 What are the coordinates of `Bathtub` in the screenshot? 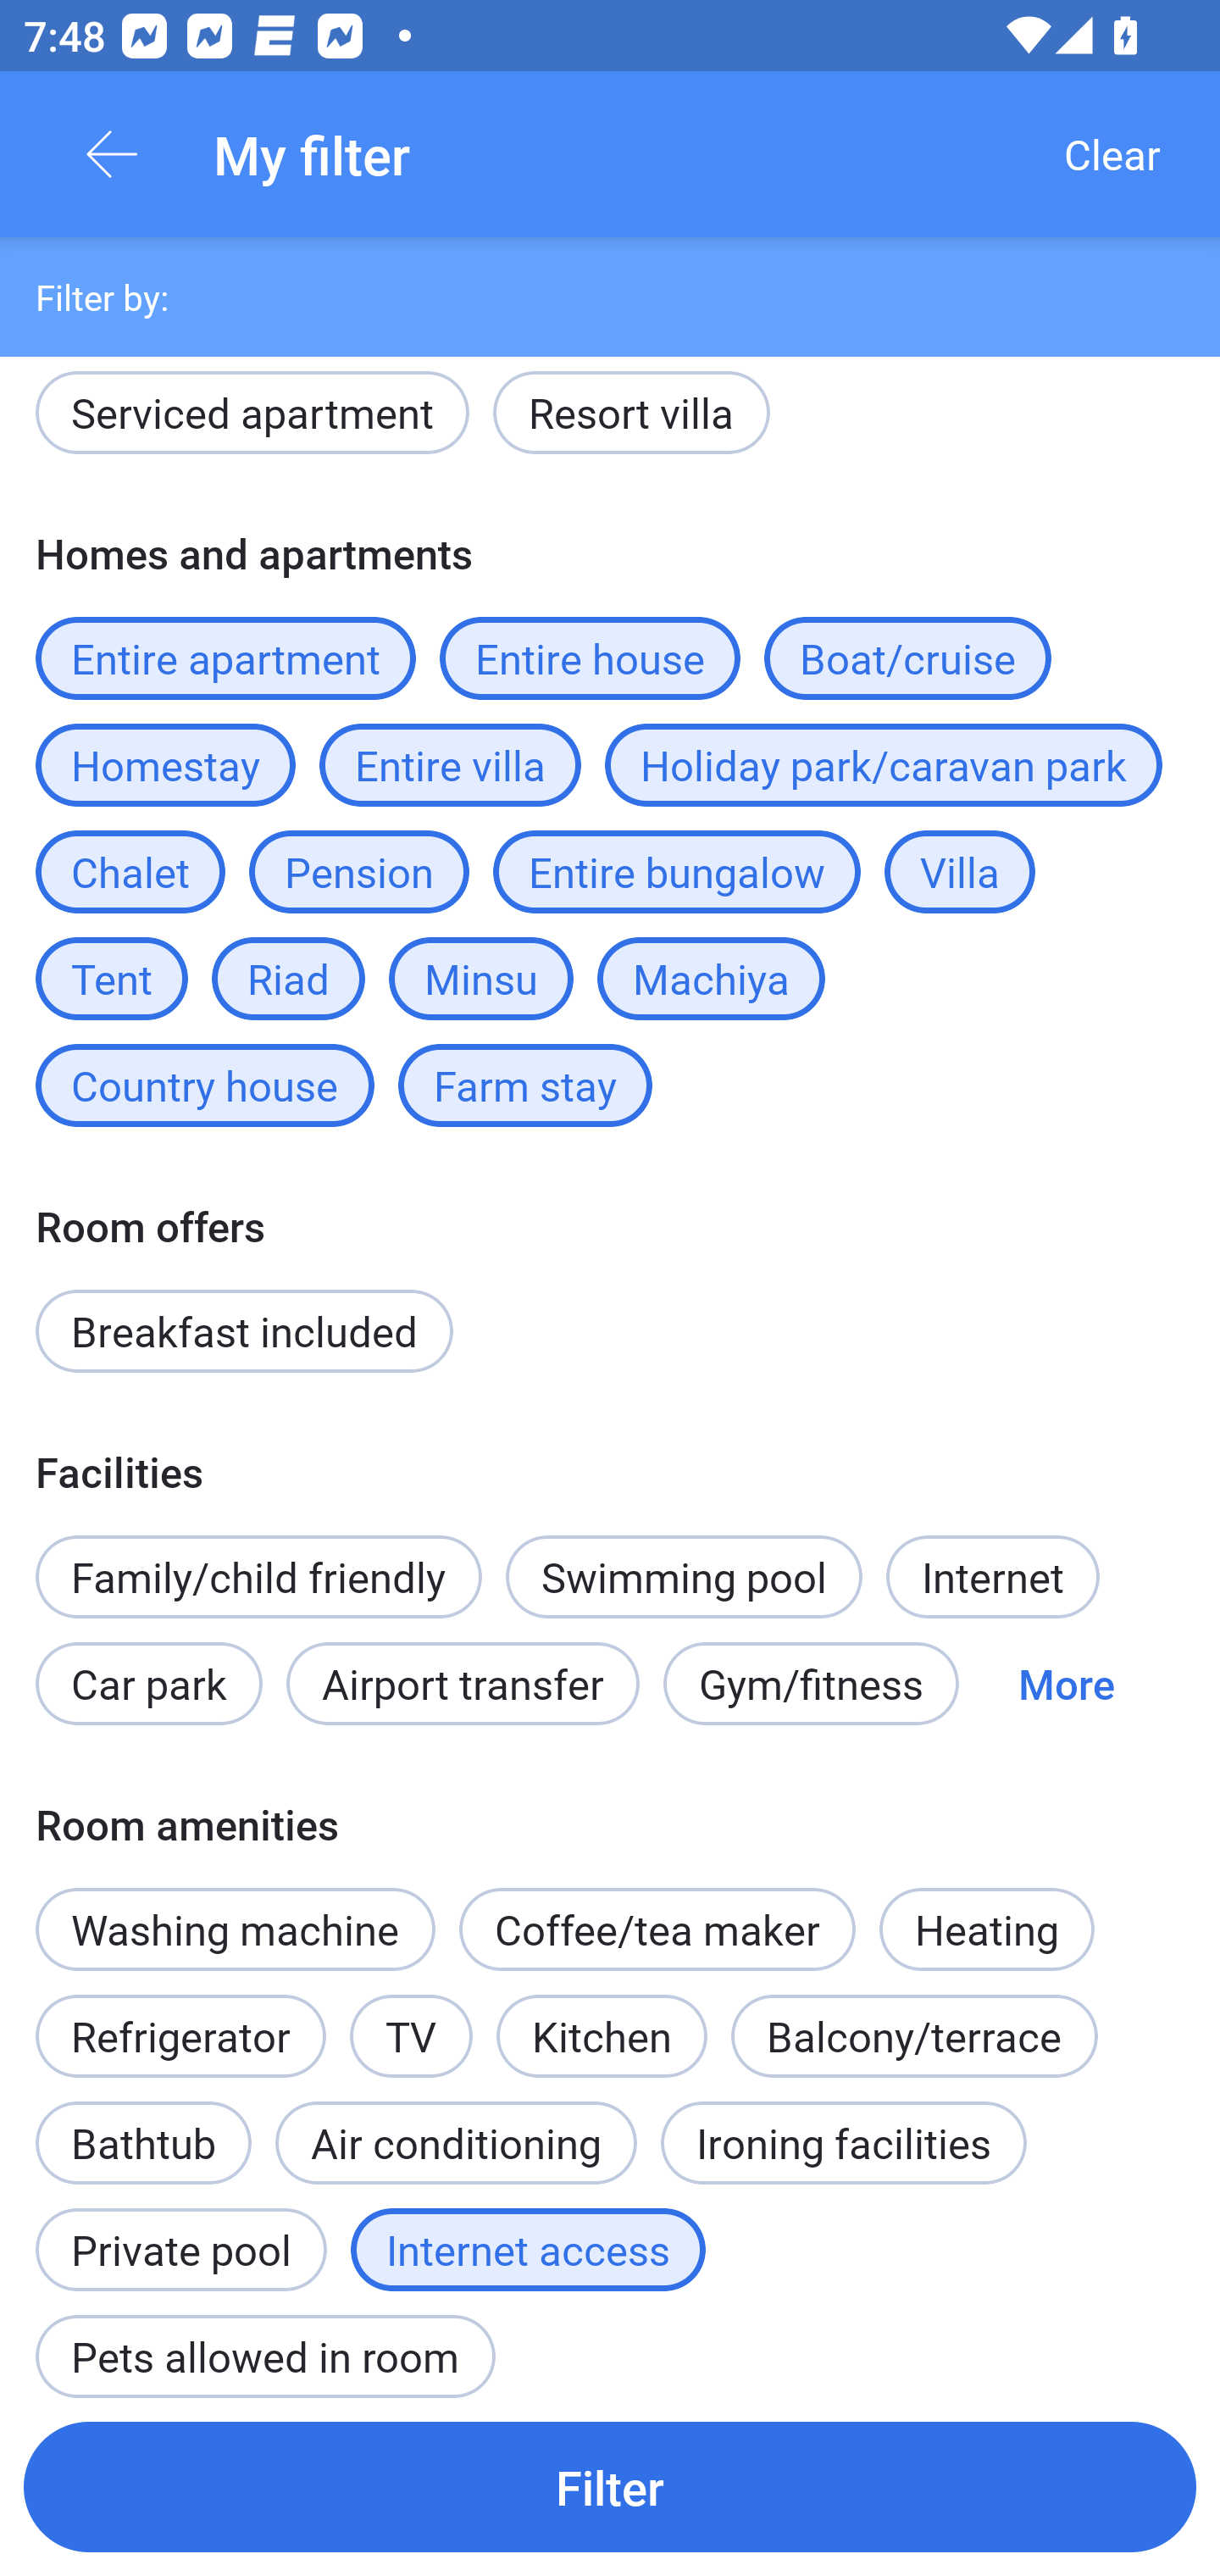 It's located at (142, 2125).